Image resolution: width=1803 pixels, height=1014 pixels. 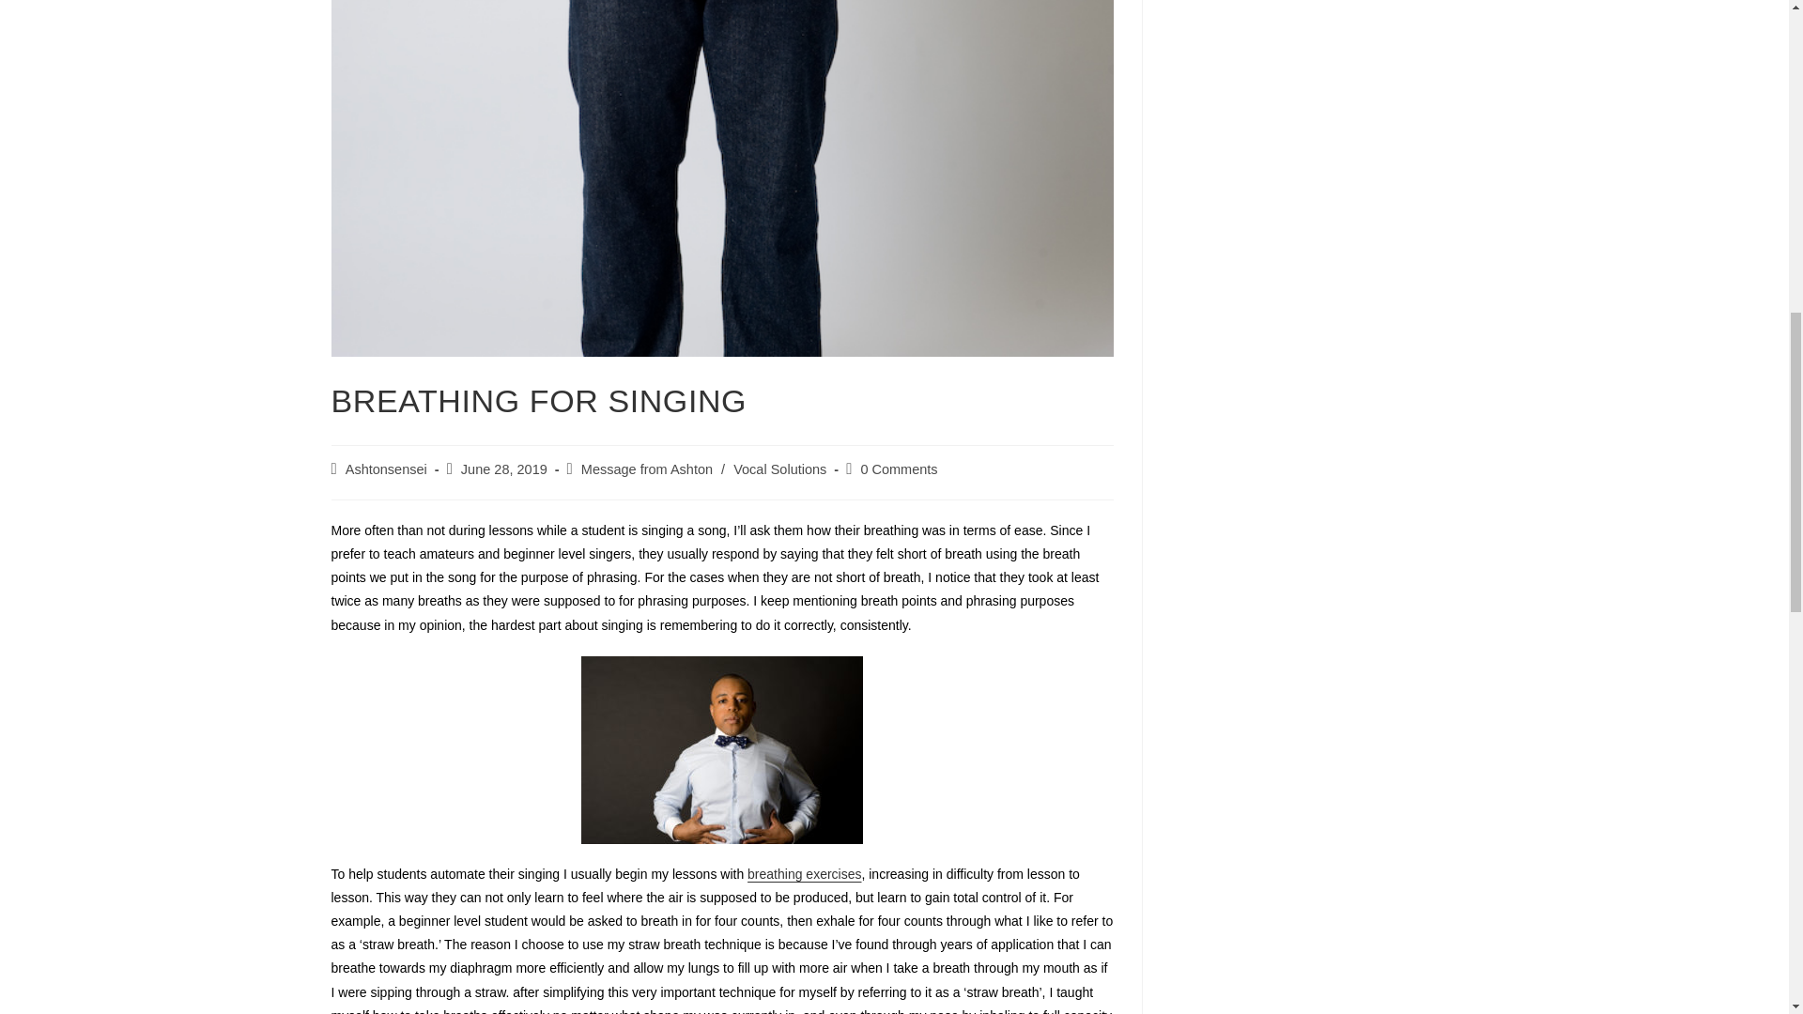 What do you see at coordinates (898, 469) in the screenshot?
I see `0 Comments` at bounding box center [898, 469].